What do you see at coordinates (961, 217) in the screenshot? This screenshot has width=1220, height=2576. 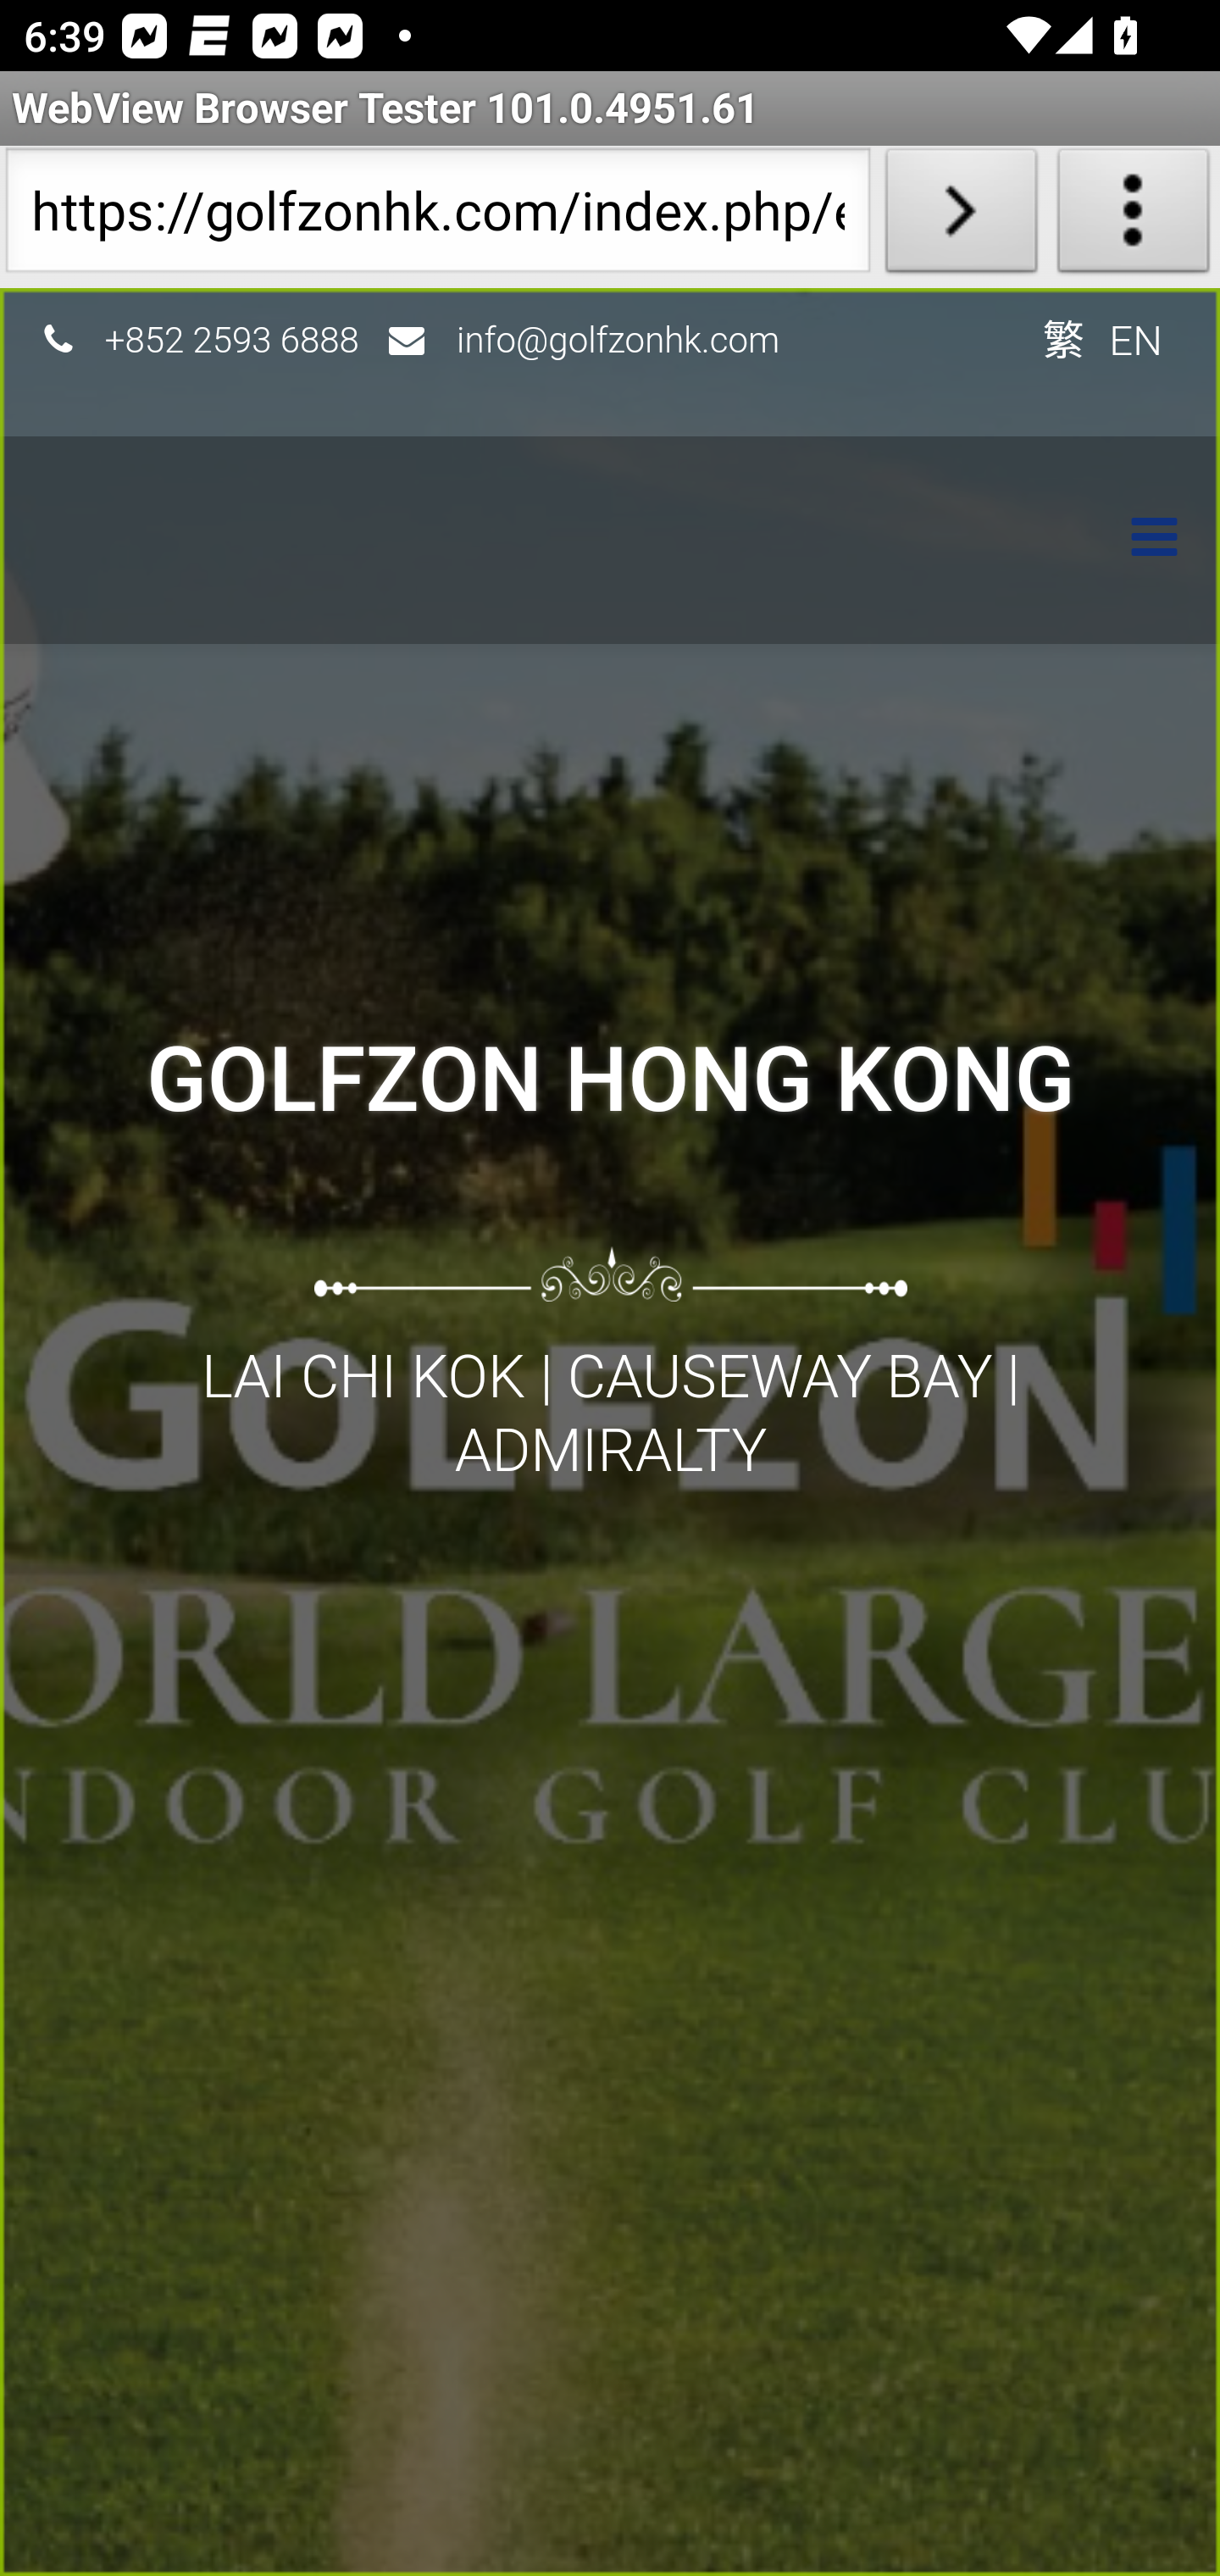 I see `Load URL` at bounding box center [961, 217].